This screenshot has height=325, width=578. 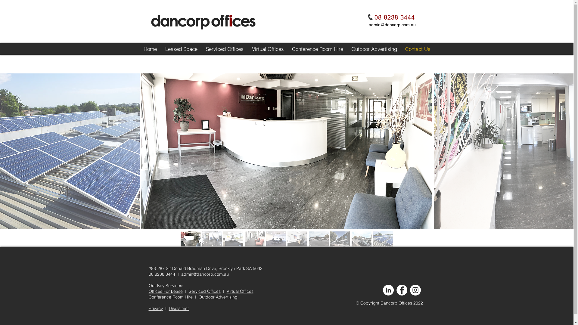 I want to click on admin@dancorp.com.au, so click(x=205, y=274).